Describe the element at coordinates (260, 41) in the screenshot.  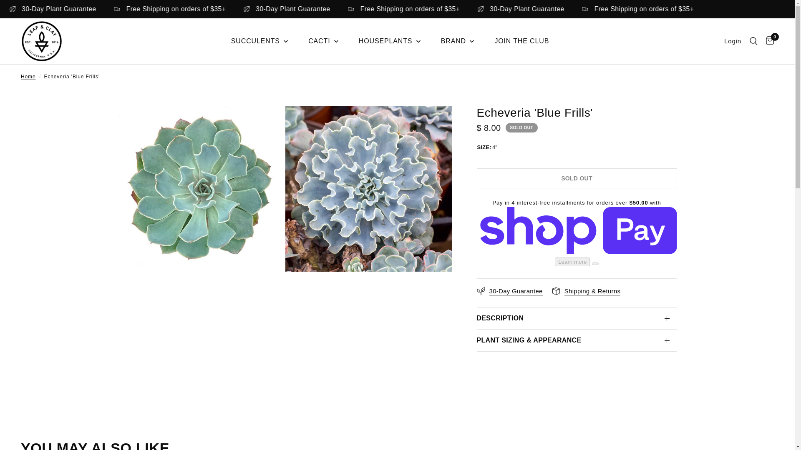
I see `SUCCULENTS` at that location.